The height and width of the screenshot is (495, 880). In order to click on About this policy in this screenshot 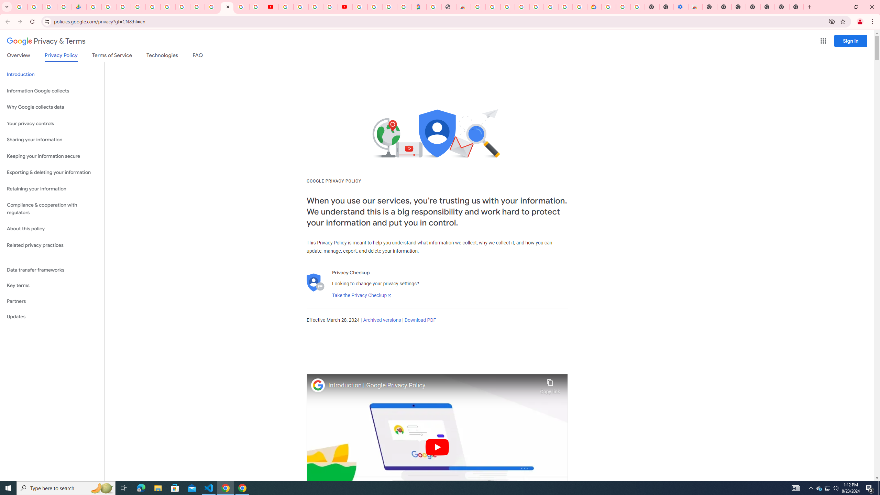, I will do `click(52, 229)`.